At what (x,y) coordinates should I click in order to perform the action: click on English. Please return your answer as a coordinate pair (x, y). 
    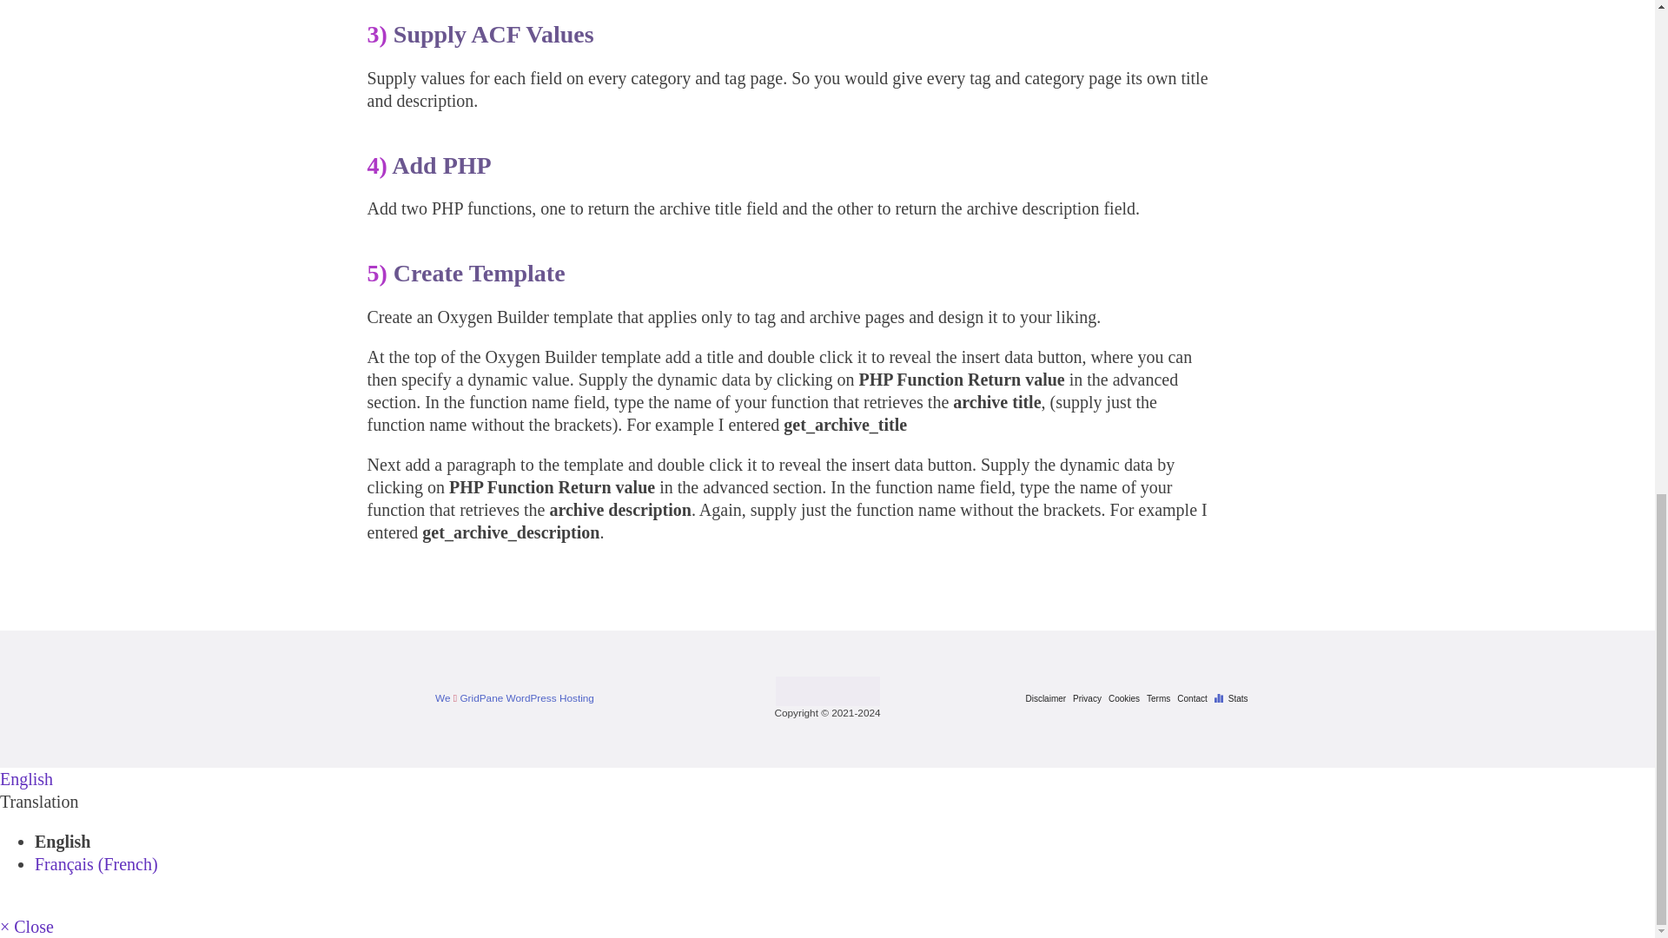
    Looking at the image, I should click on (26, 778).